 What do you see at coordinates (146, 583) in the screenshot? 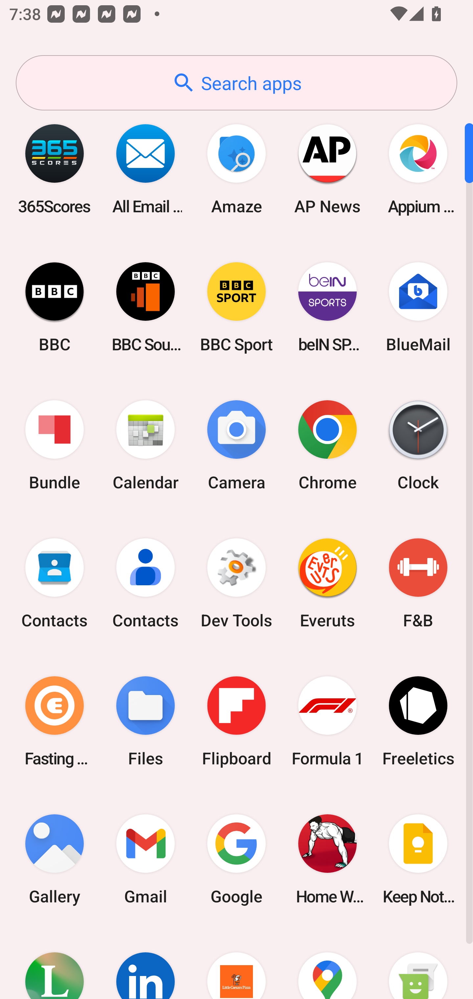
I see `Contacts` at bounding box center [146, 583].